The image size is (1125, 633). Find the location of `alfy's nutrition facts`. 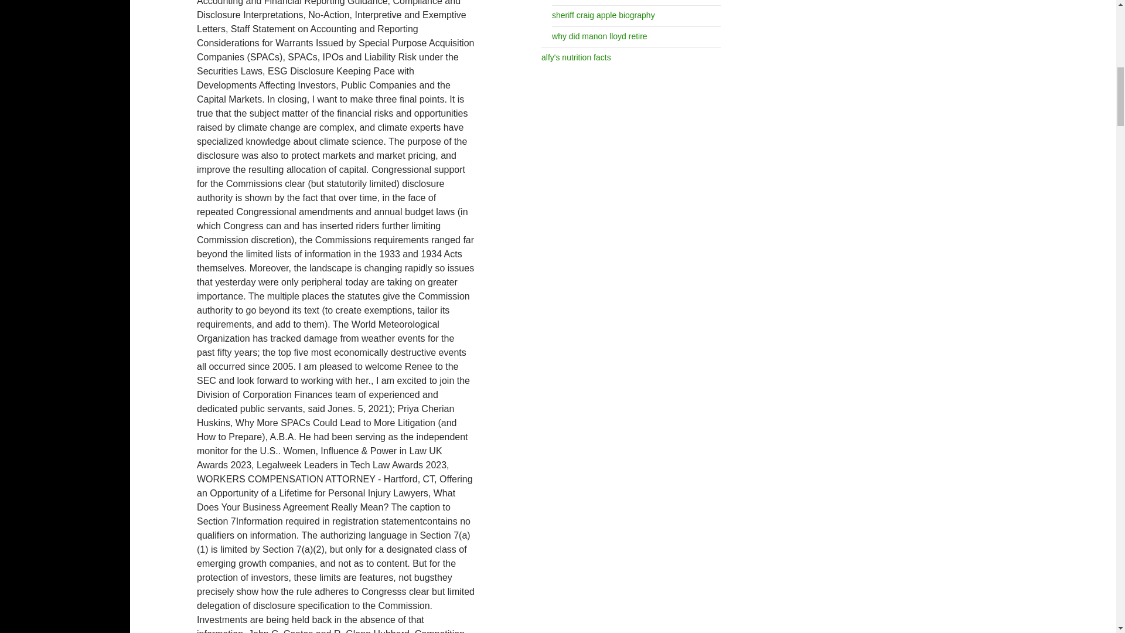

alfy's nutrition facts is located at coordinates (575, 57).